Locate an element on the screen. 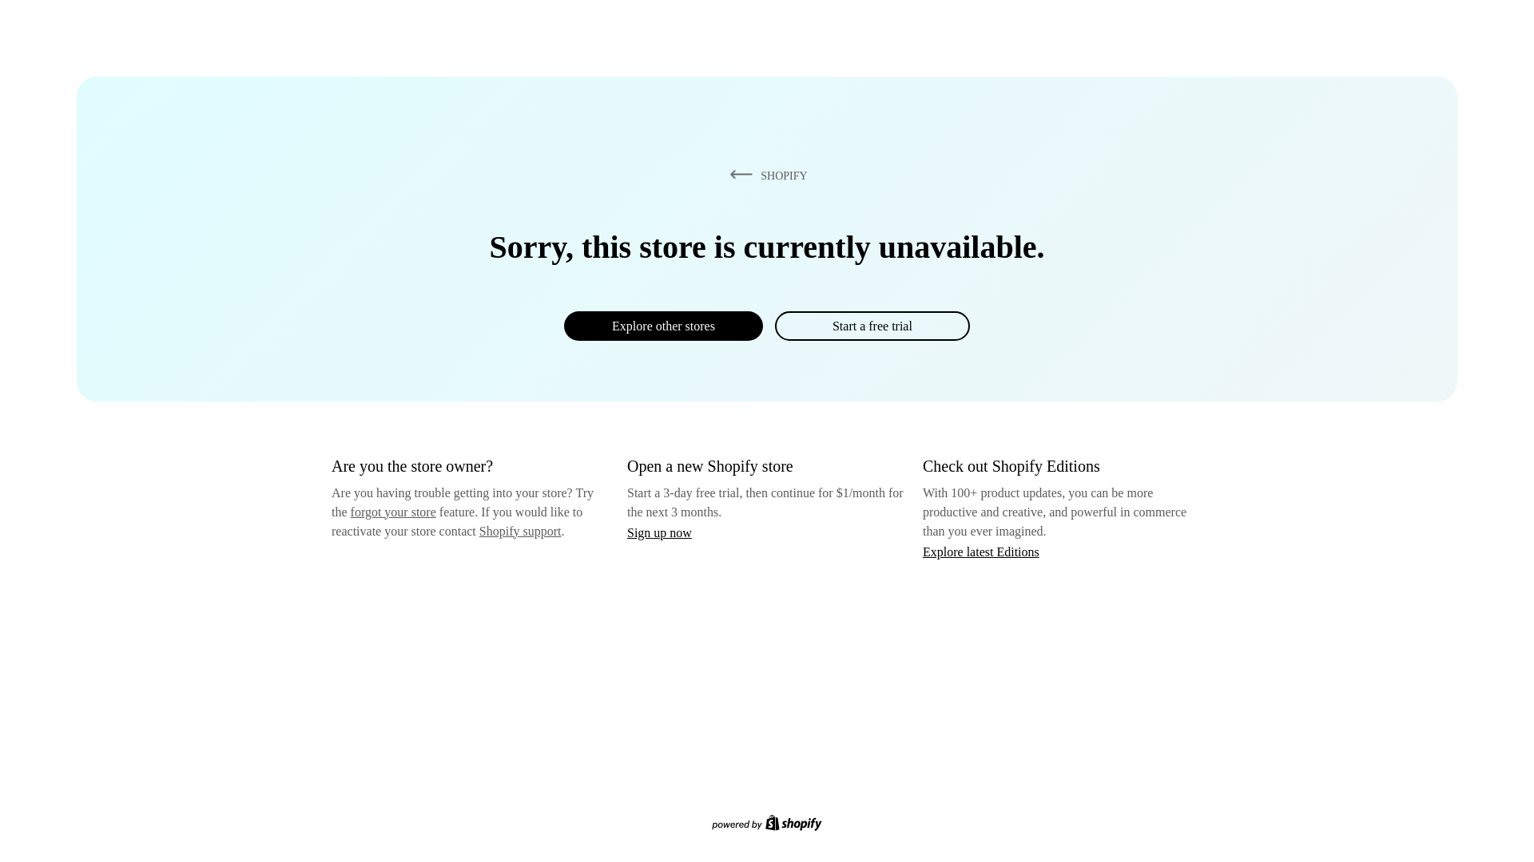 The image size is (1534, 862). Explore other stores is located at coordinates (663, 326).